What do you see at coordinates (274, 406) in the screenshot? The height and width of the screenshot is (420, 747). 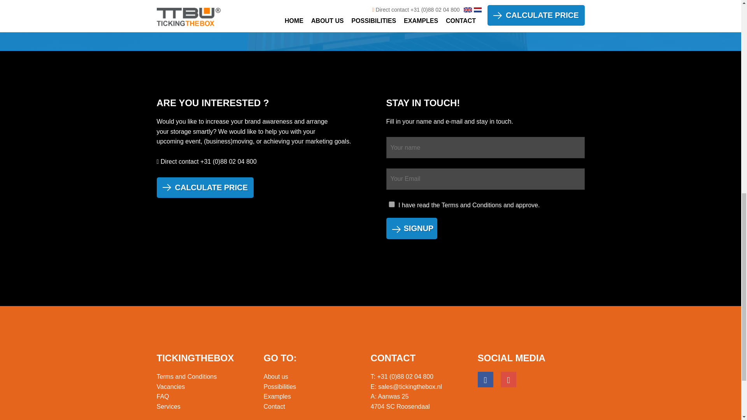 I see `Contact` at bounding box center [274, 406].